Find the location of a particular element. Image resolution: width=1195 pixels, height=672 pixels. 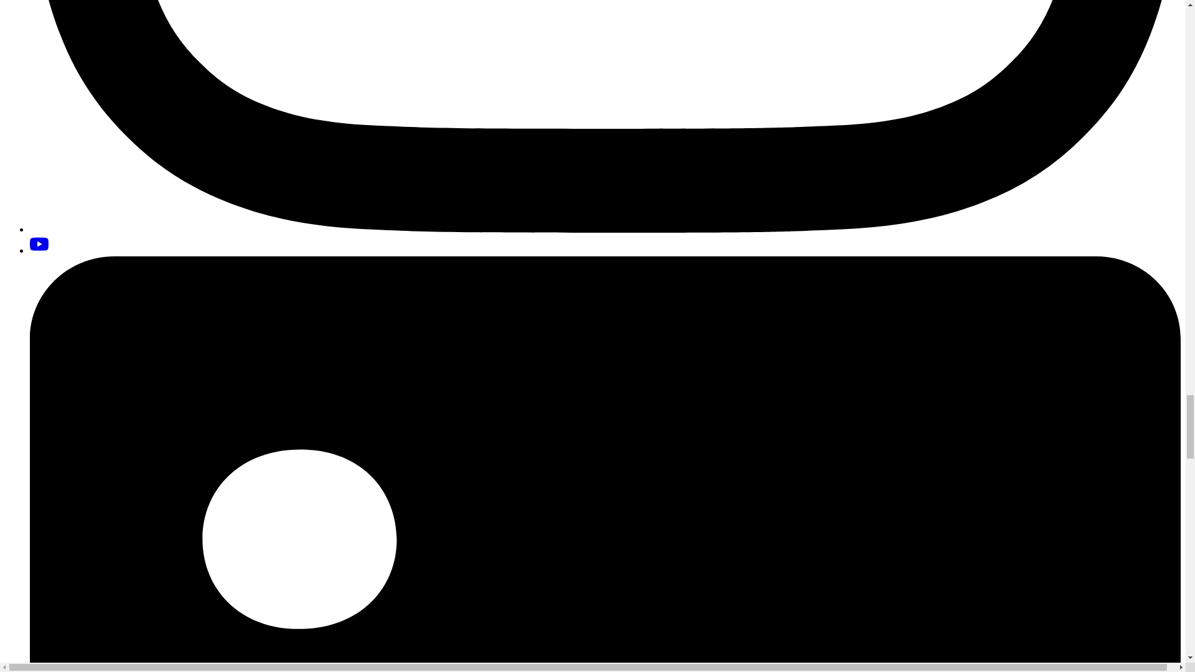

YouTube is located at coordinates (39, 245).